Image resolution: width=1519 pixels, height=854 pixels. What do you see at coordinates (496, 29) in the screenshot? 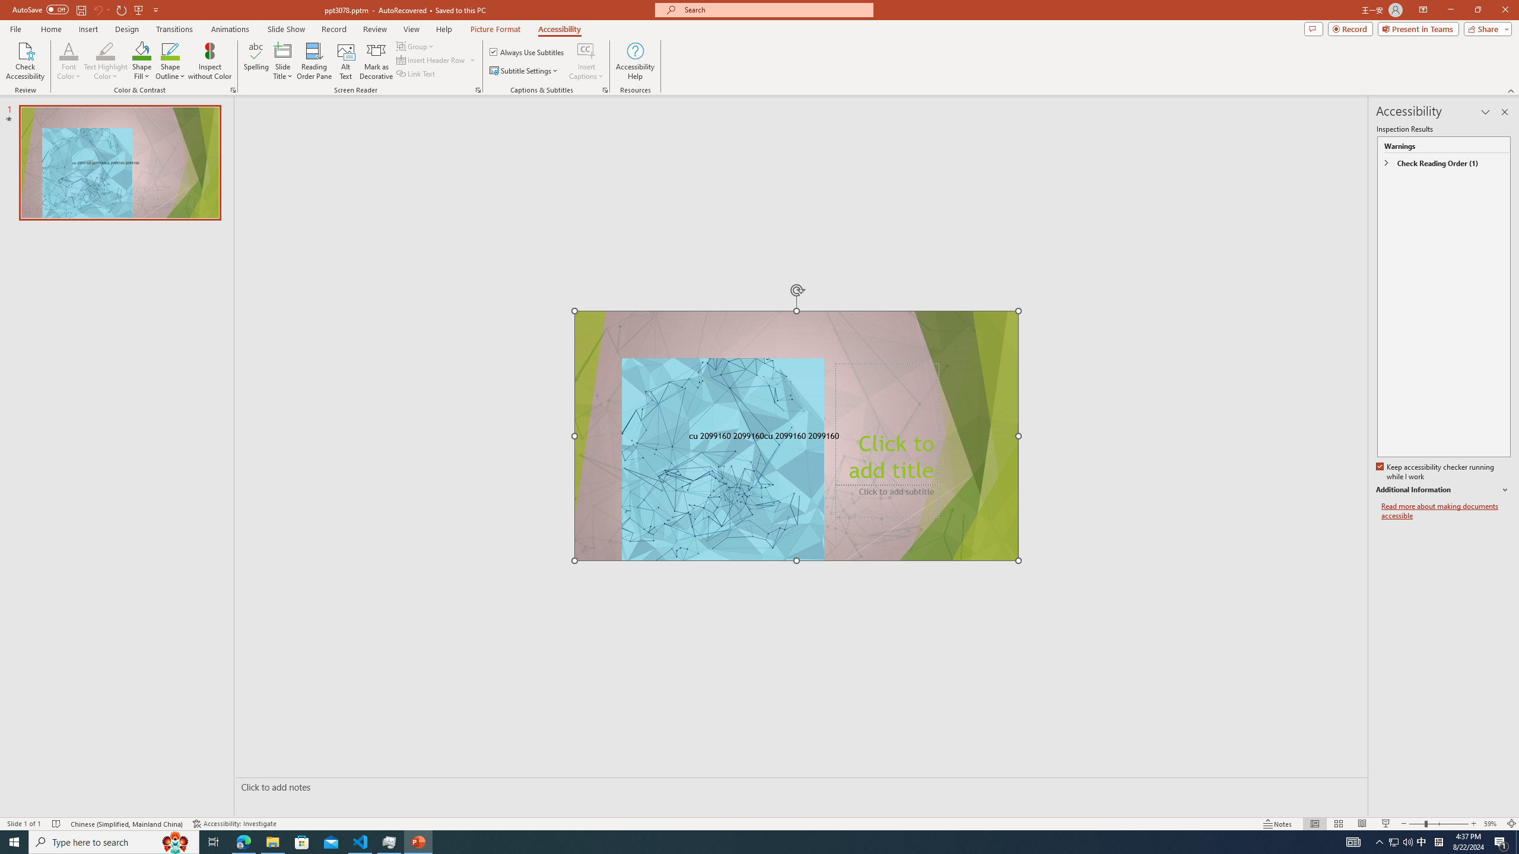
I see `Picture Format` at bounding box center [496, 29].